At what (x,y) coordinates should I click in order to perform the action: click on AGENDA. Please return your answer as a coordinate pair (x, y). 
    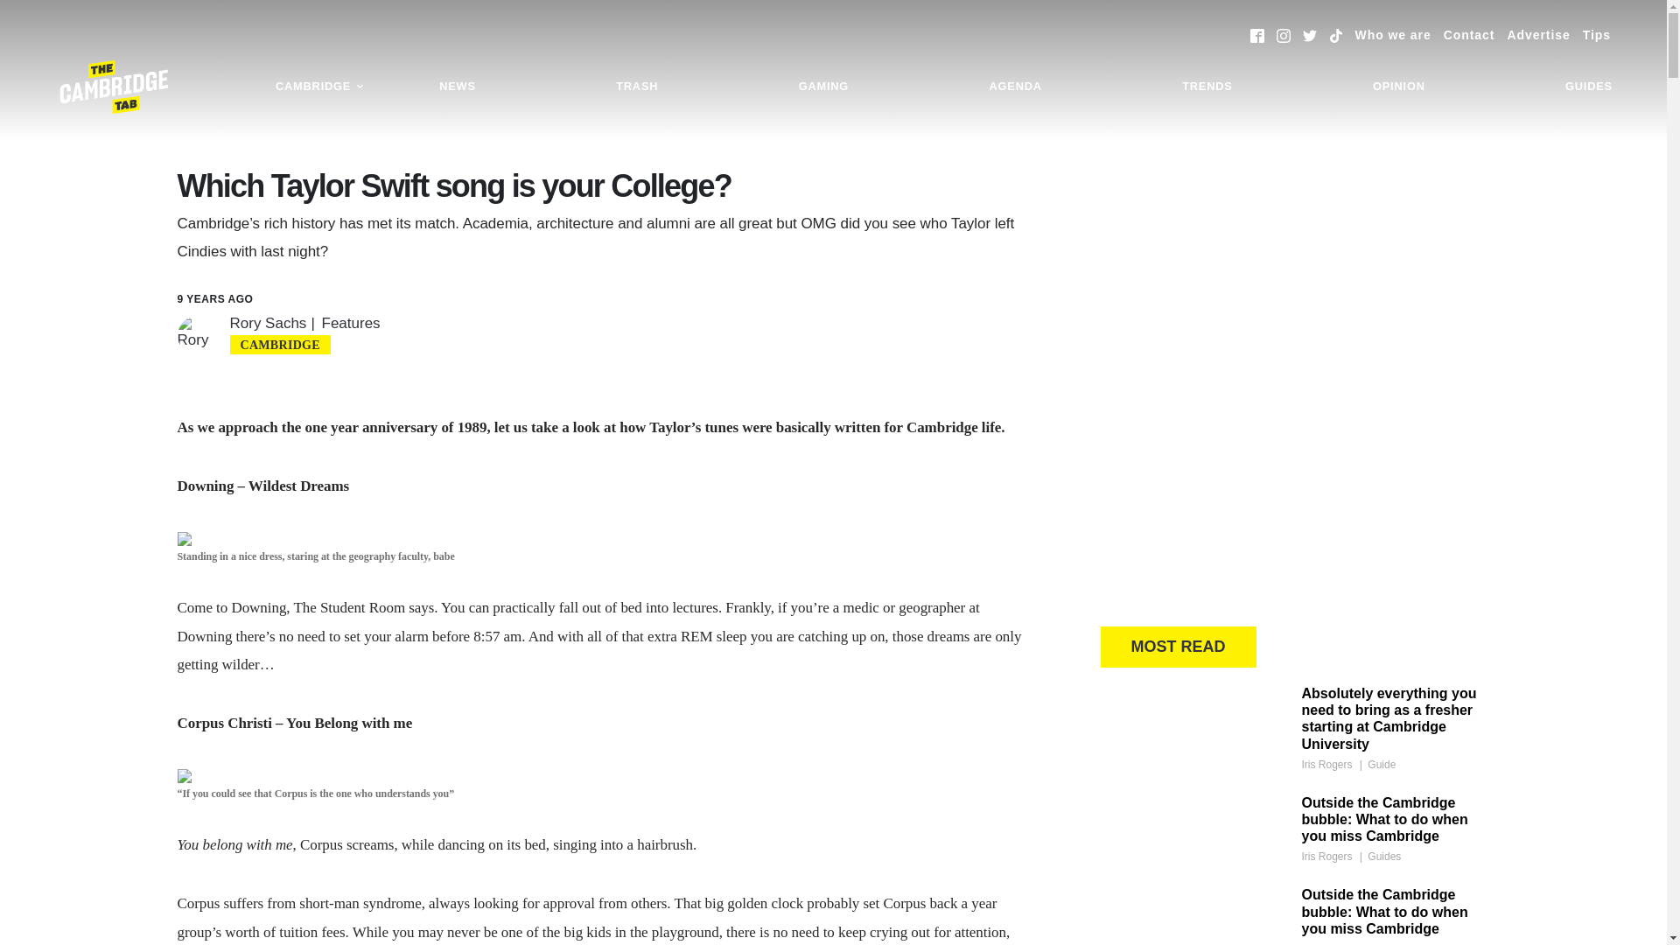
    Looking at the image, I should click on (1015, 87).